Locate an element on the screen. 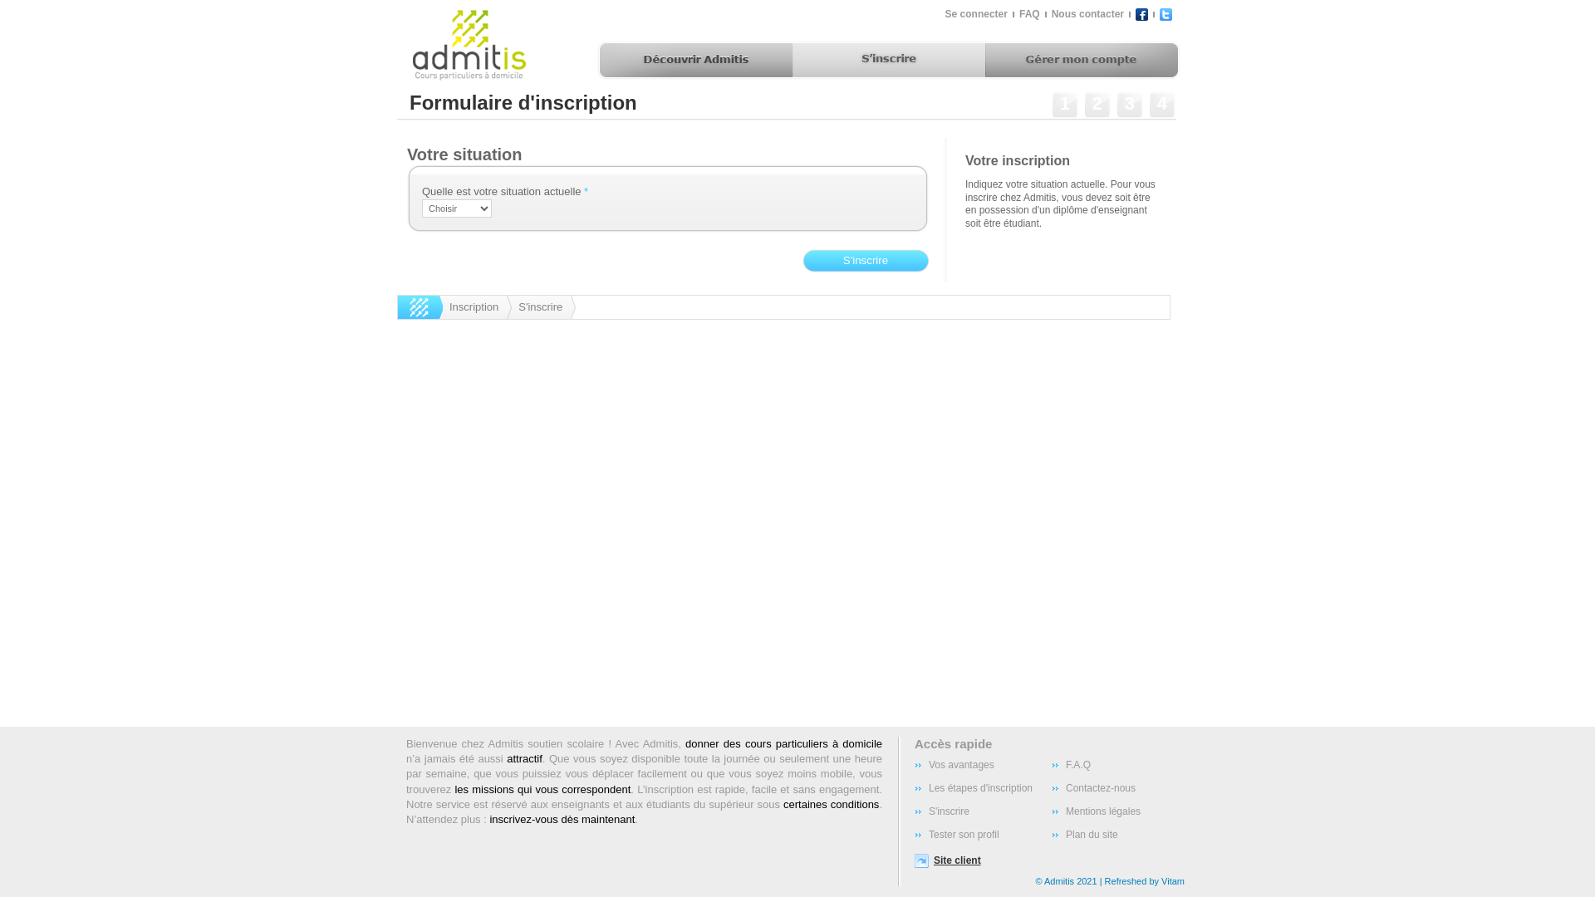 This screenshot has width=1595, height=897. 2 is located at coordinates (1097, 106).